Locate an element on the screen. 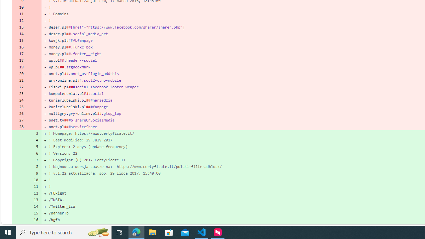  7 is located at coordinates (34, 160).